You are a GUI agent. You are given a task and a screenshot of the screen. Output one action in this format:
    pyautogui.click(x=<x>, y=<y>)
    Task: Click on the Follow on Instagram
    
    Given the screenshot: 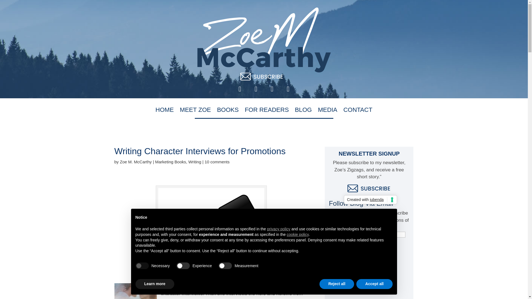 What is the action you would take?
    pyautogui.click(x=272, y=89)
    